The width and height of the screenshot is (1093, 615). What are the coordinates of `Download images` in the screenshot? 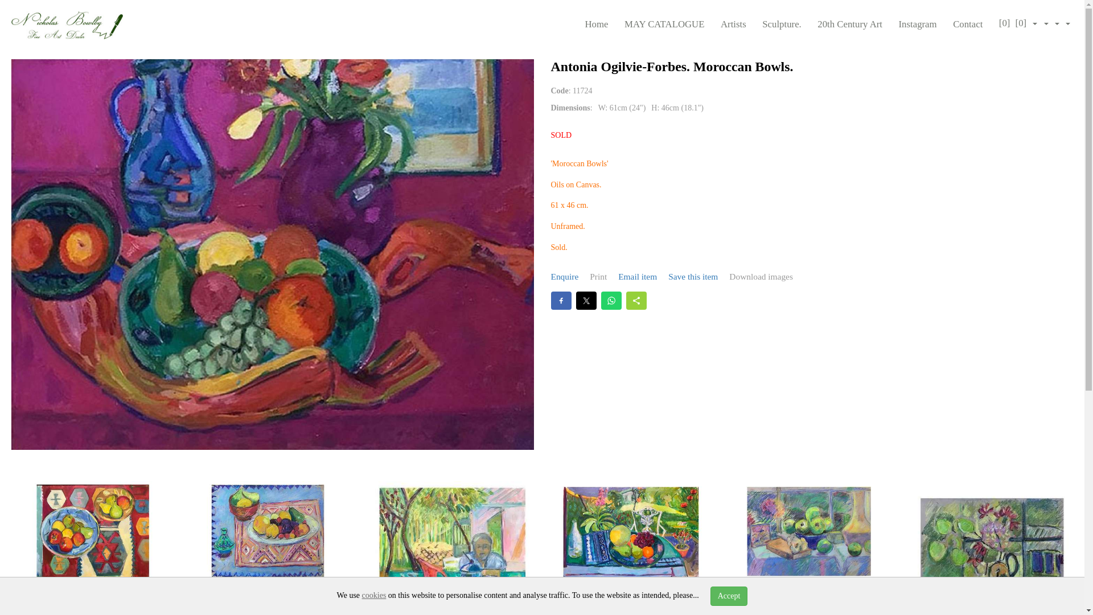 It's located at (761, 277).